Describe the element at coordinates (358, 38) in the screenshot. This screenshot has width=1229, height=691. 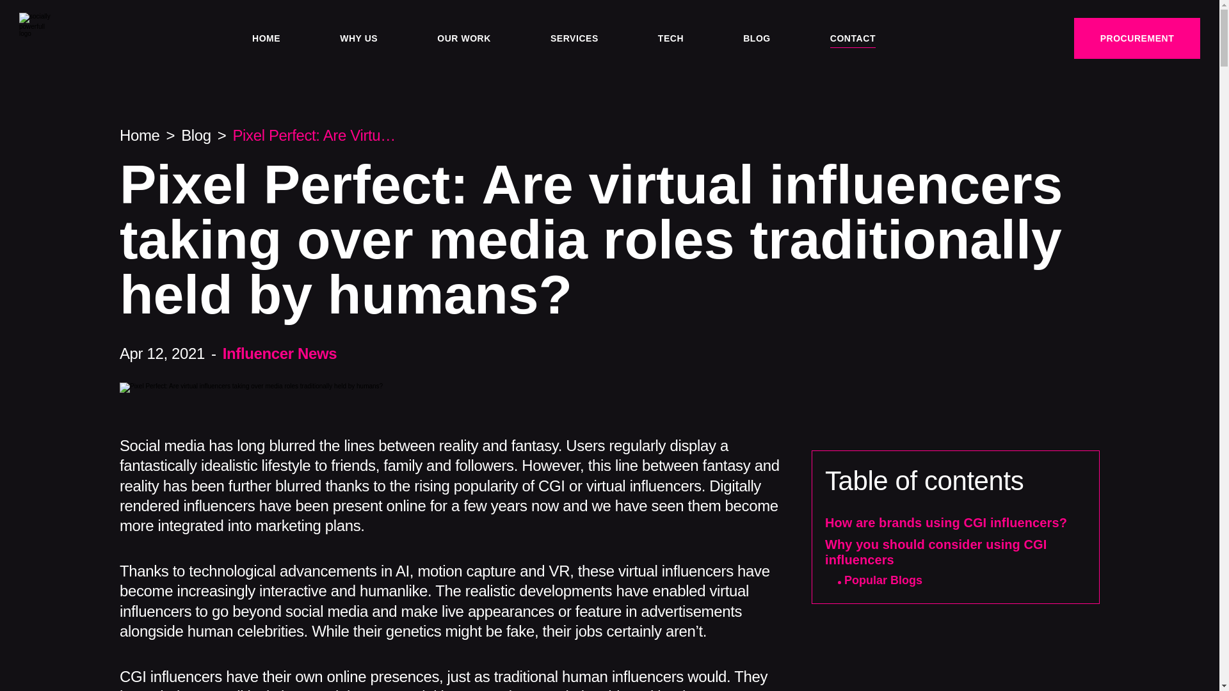
I see `WHY US` at that location.